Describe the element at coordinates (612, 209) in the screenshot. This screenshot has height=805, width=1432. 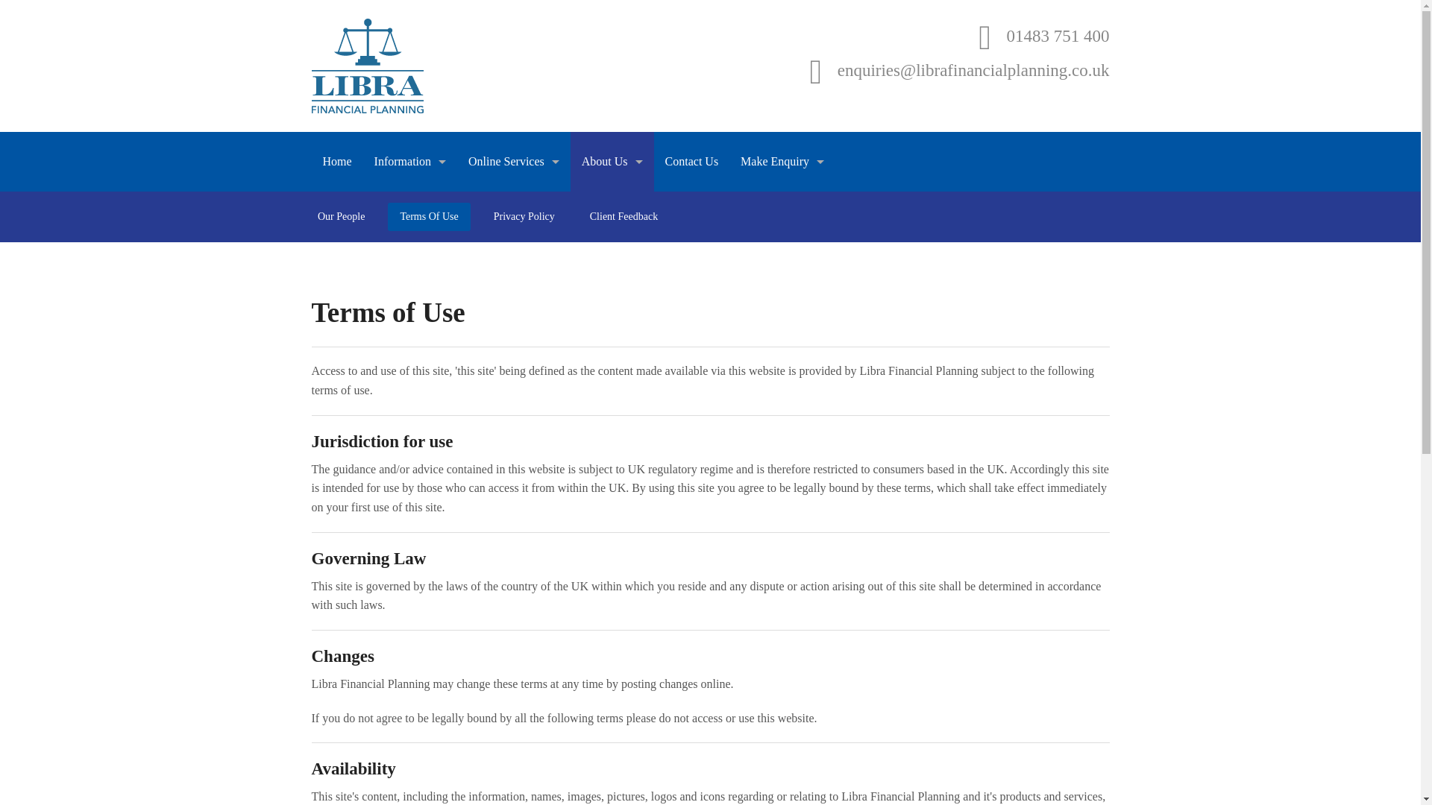
I see `Our People` at that location.